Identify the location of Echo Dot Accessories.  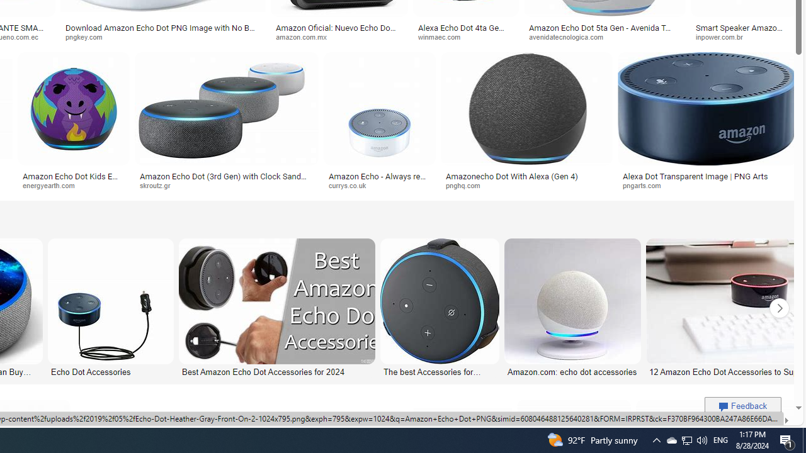
(111, 371).